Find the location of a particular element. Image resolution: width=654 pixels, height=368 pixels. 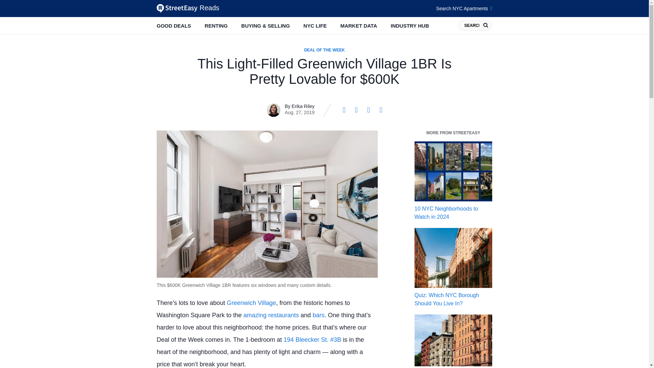

amazing restaurants is located at coordinates (271, 315).